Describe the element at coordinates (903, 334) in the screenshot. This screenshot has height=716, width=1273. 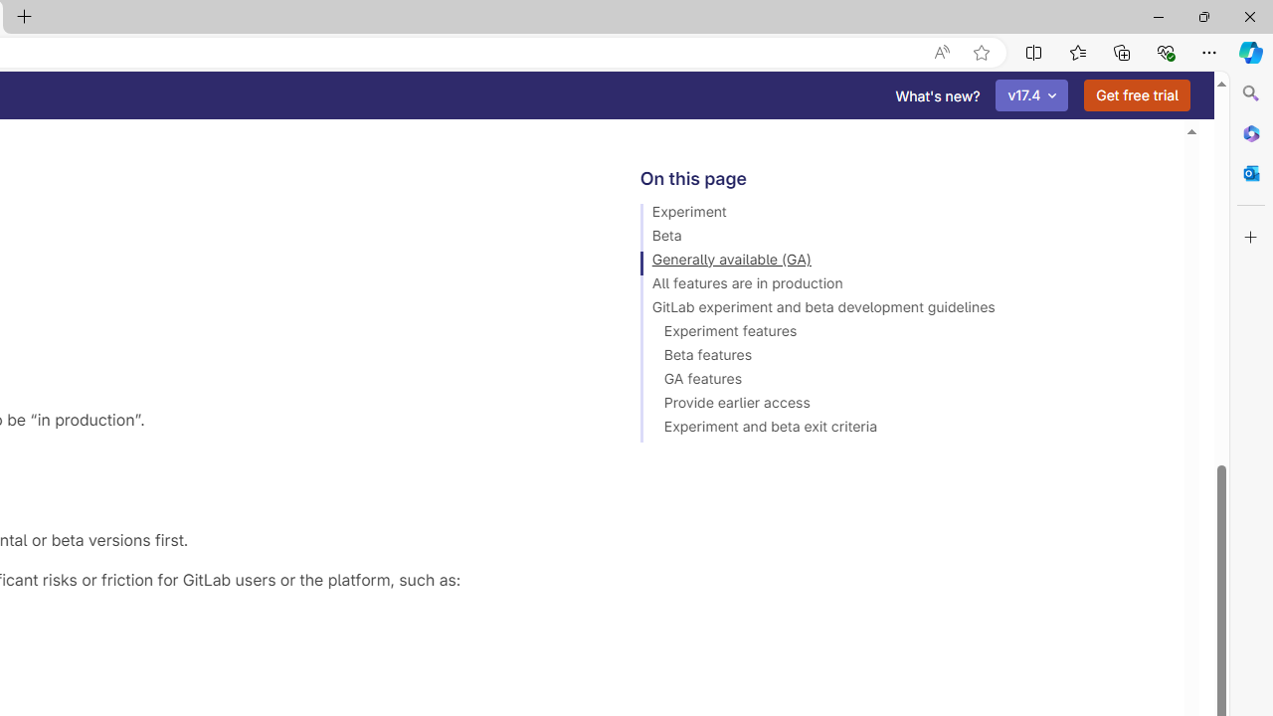
I see `Experiment features` at that location.